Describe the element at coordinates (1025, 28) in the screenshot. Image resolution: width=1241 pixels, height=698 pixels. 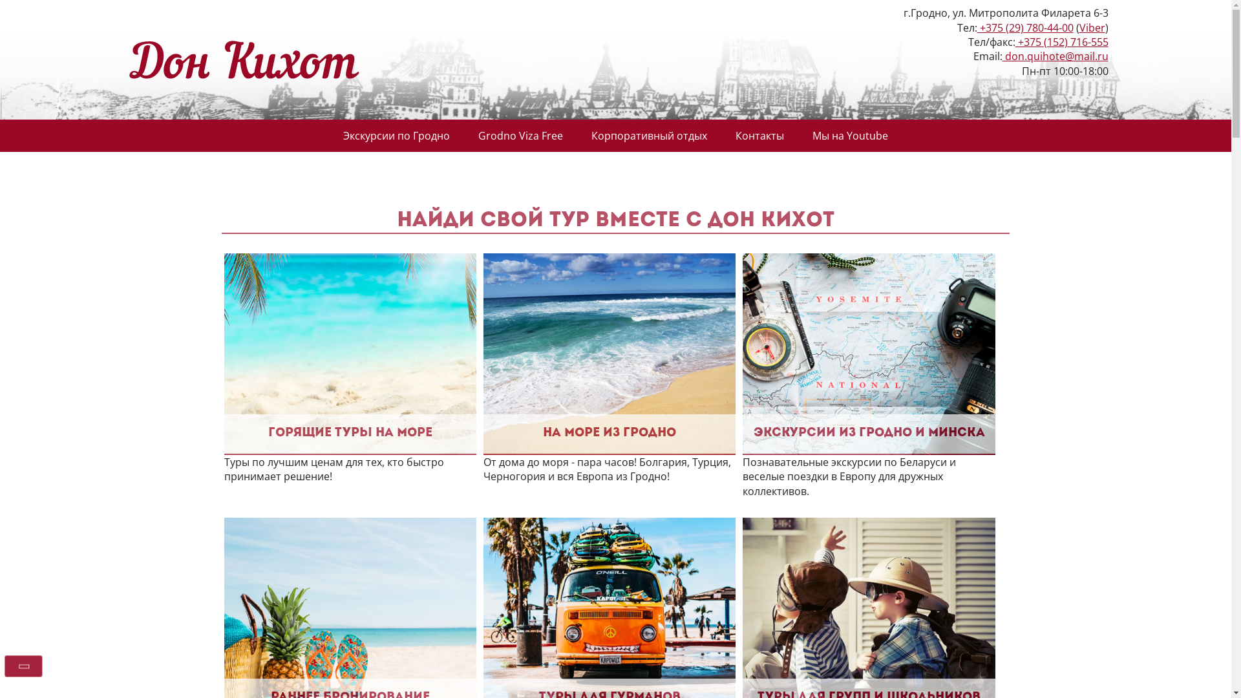
I see `+375 (29) 780-44-00` at that location.